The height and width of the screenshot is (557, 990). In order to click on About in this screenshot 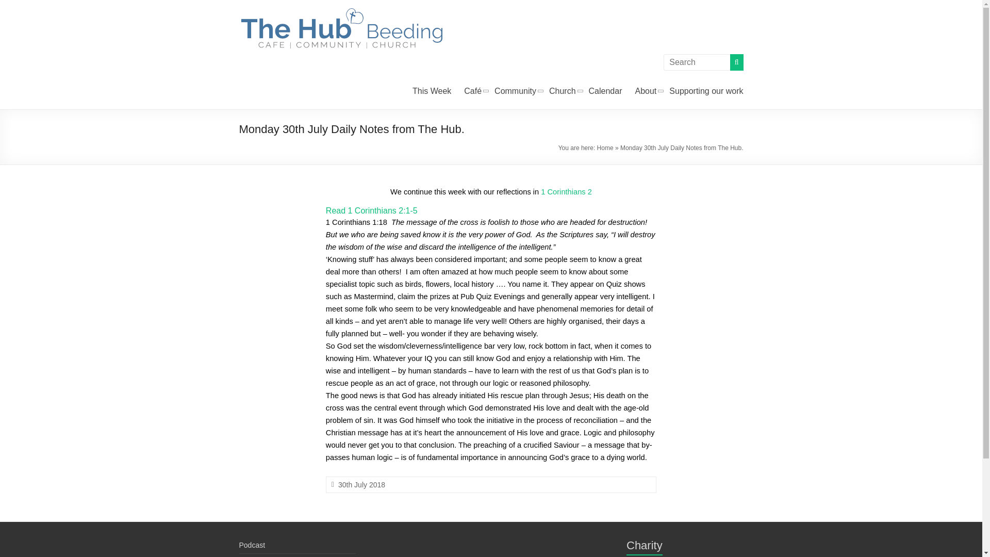, I will do `click(646, 91)`.